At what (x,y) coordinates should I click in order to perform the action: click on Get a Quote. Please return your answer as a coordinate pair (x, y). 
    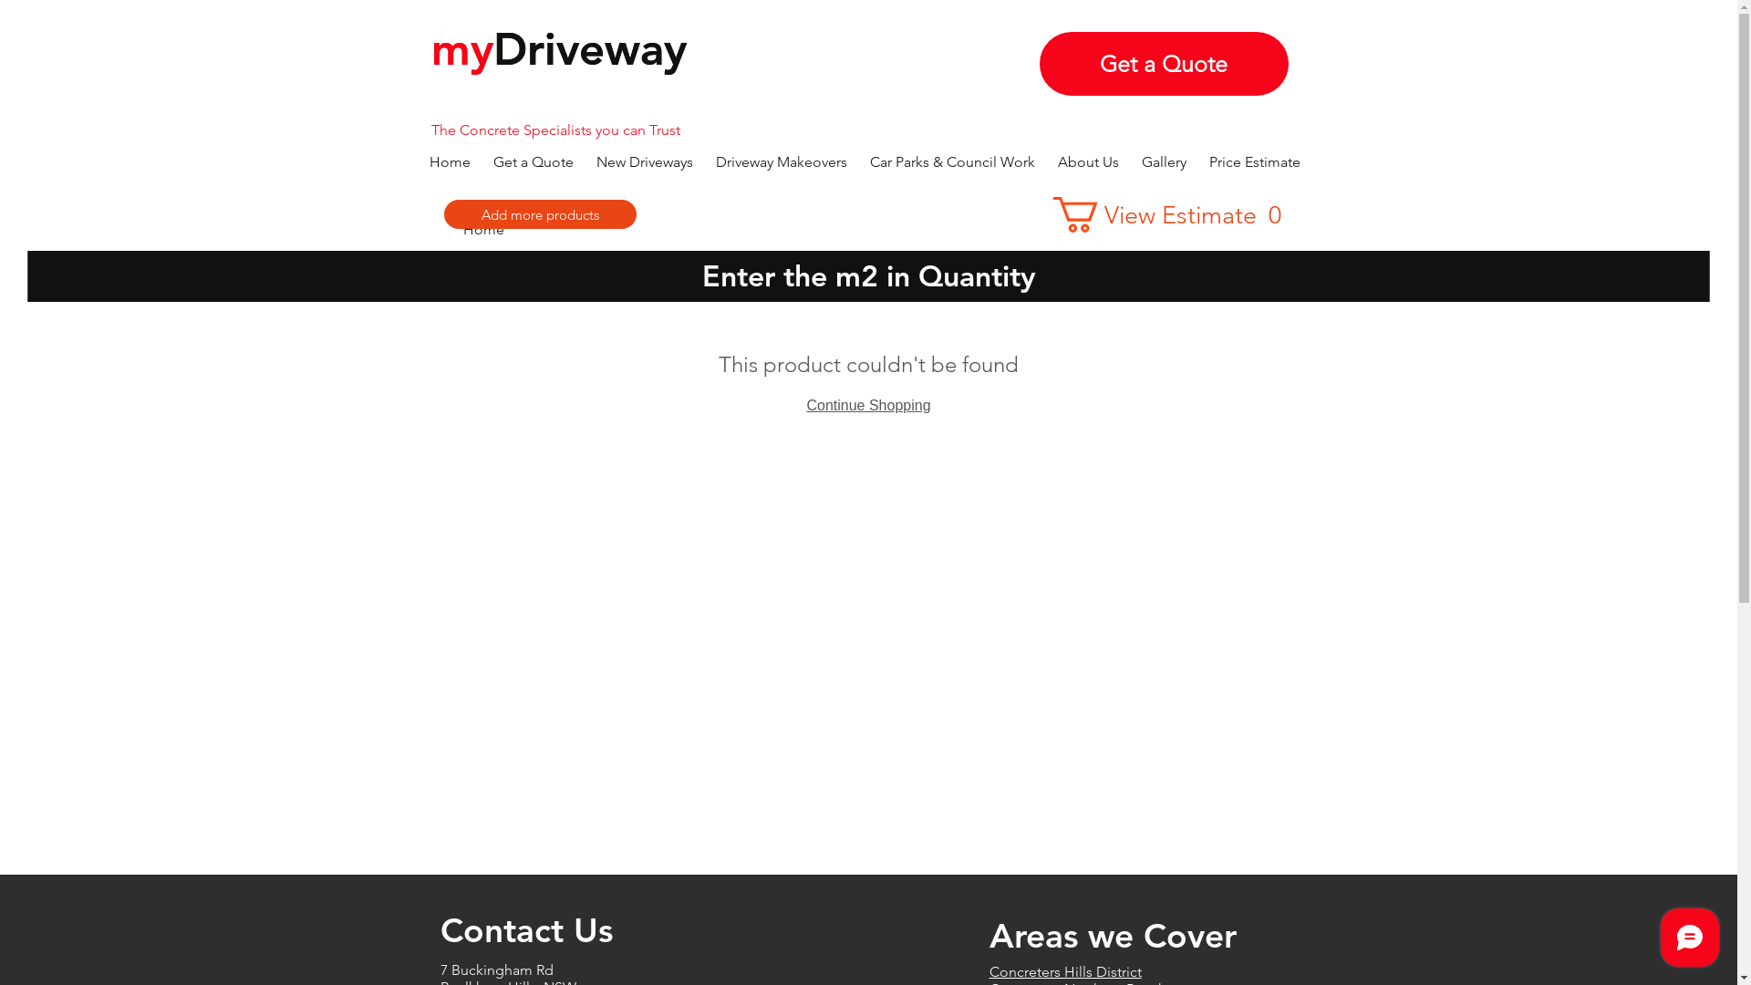
    Looking at the image, I should click on (1164, 64).